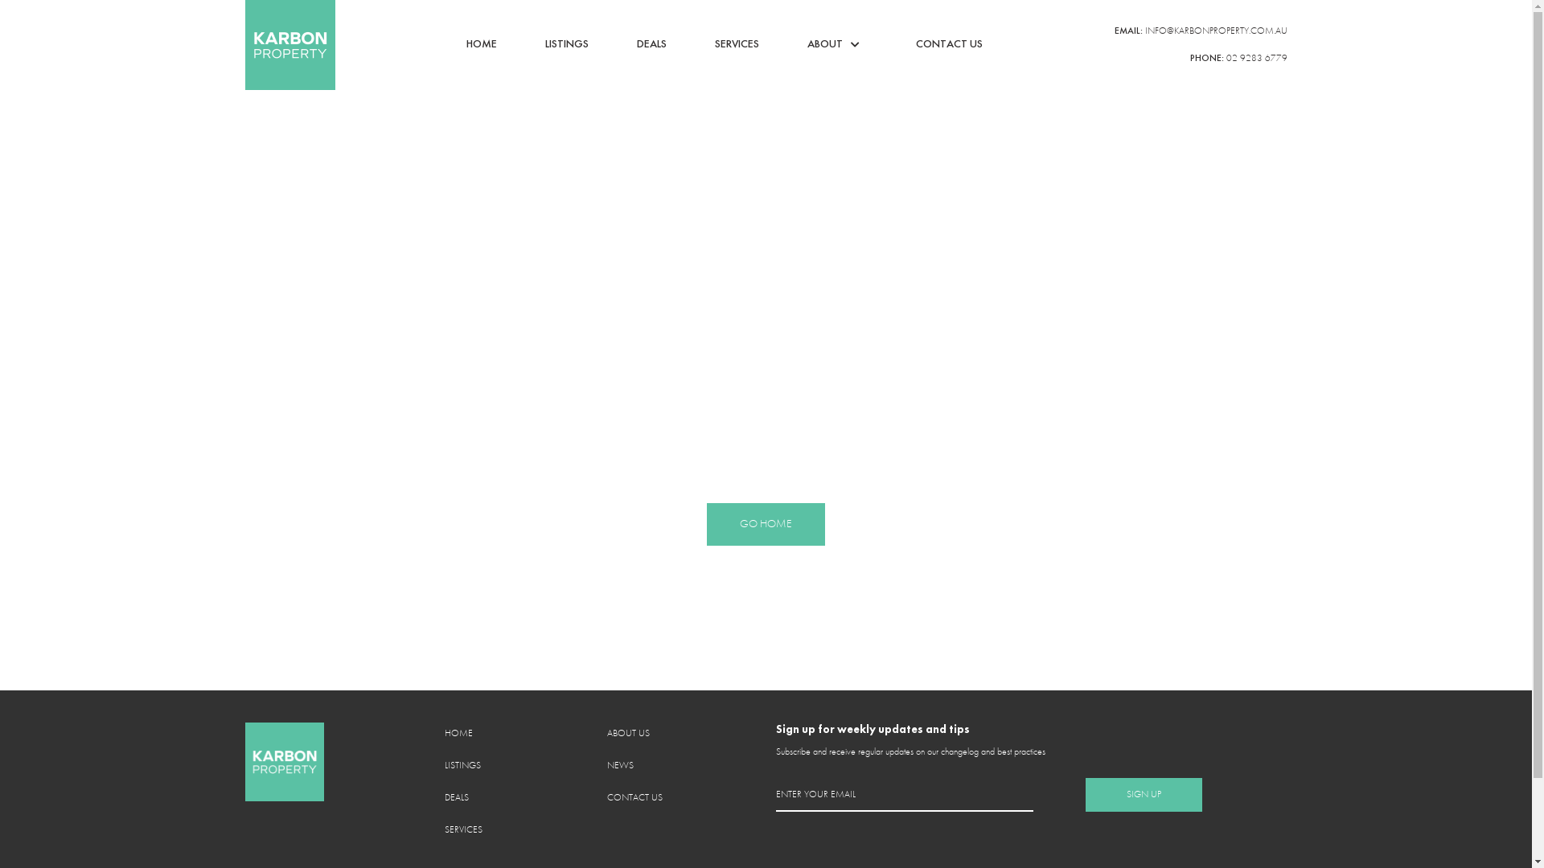  I want to click on DEALS, so click(651, 45).